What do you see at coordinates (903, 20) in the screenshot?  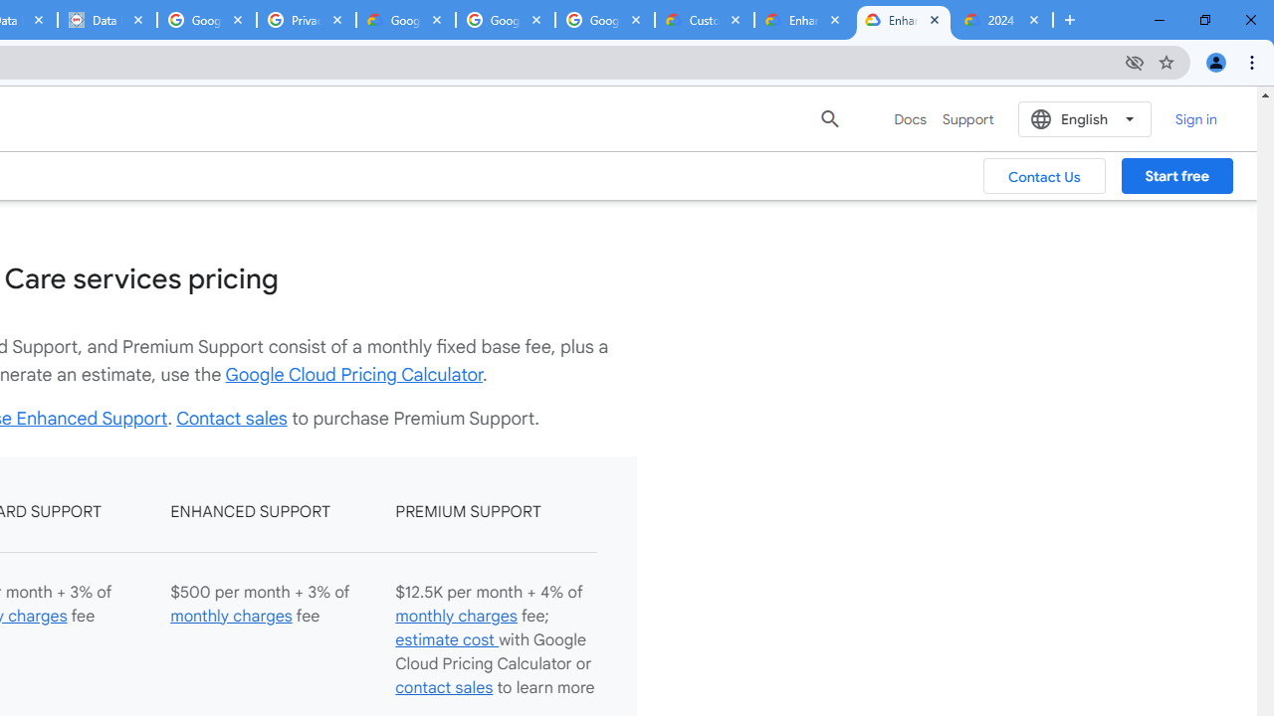 I see `Enhanced Support | Google Cloud` at bounding box center [903, 20].